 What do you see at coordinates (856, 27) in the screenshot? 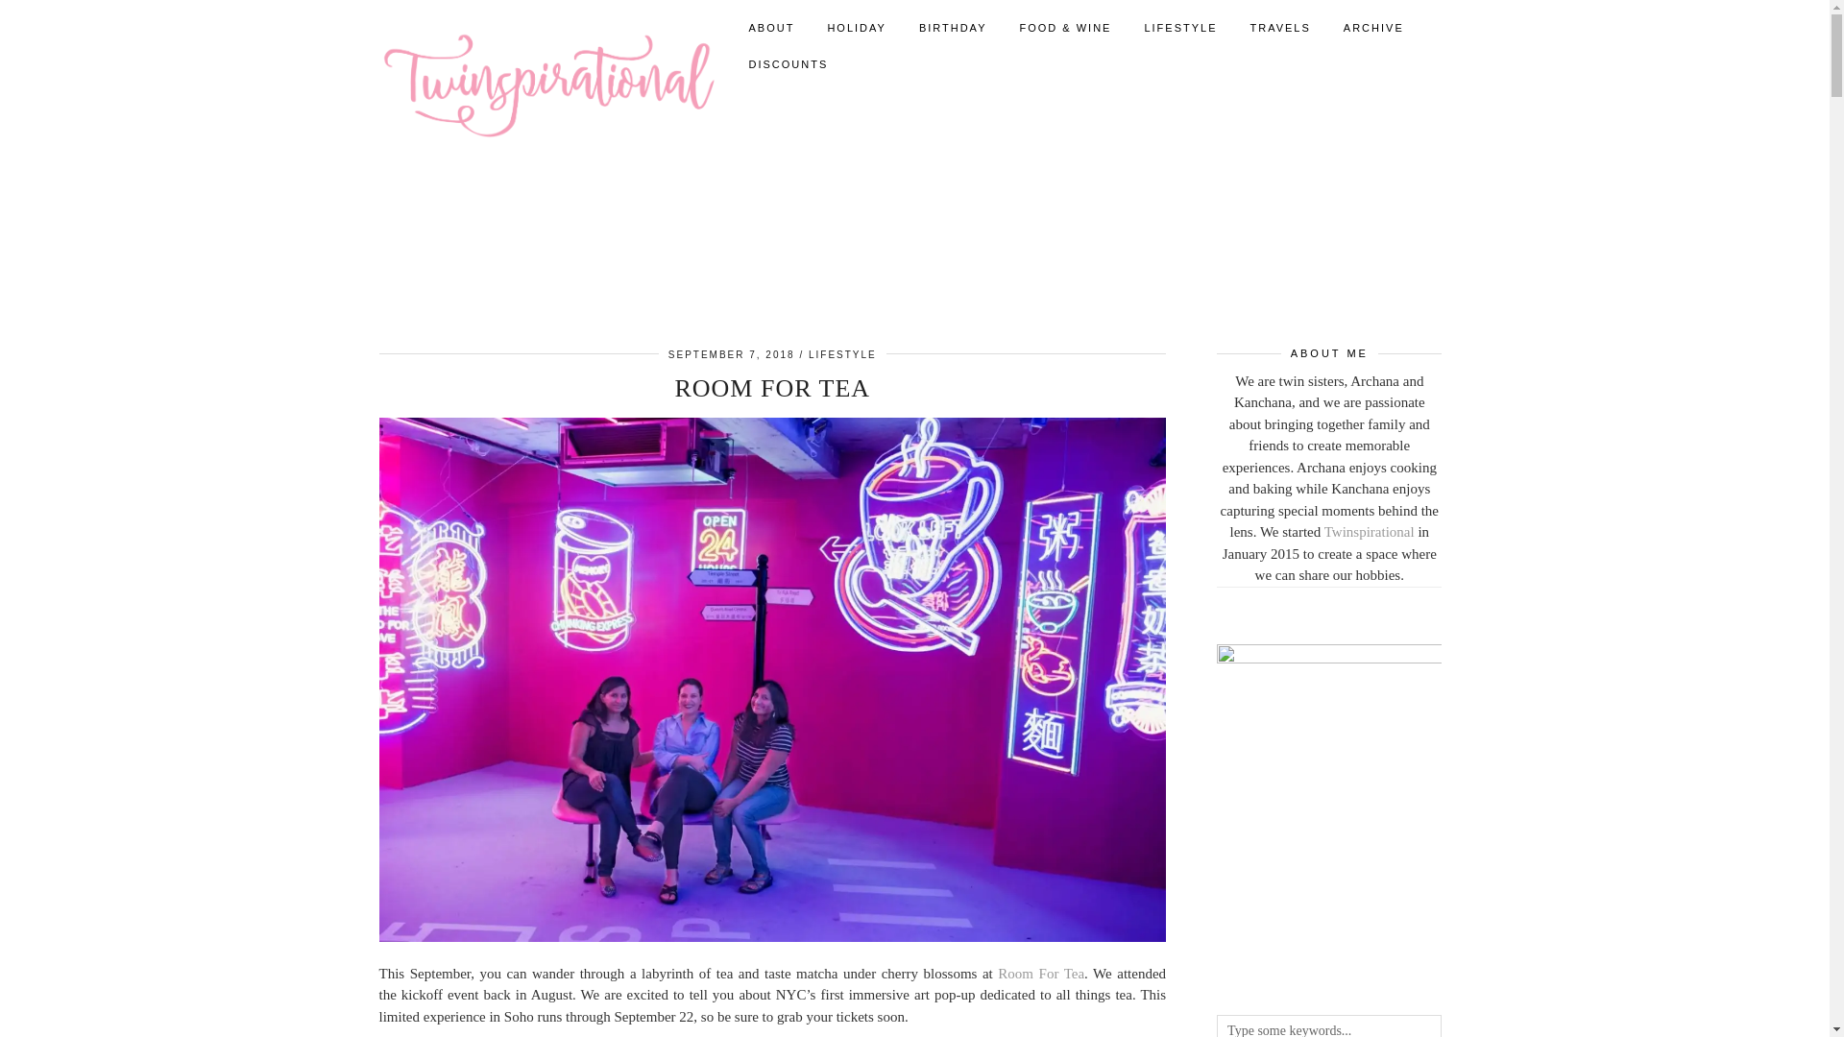
I see `HOLIDAY` at bounding box center [856, 27].